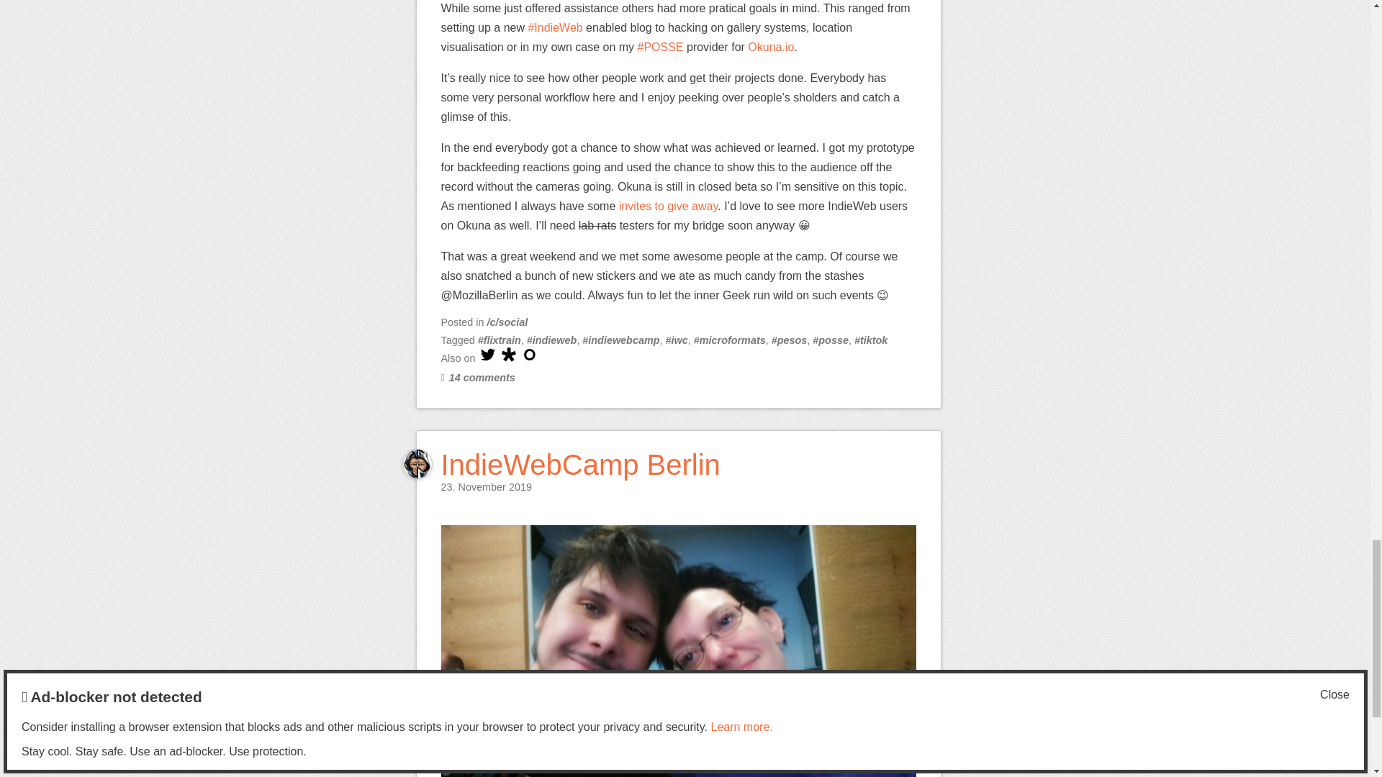 The width and height of the screenshot is (1382, 777). What do you see at coordinates (507, 322) in the screenshot?
I see `social` at bounding box center [507, 322].